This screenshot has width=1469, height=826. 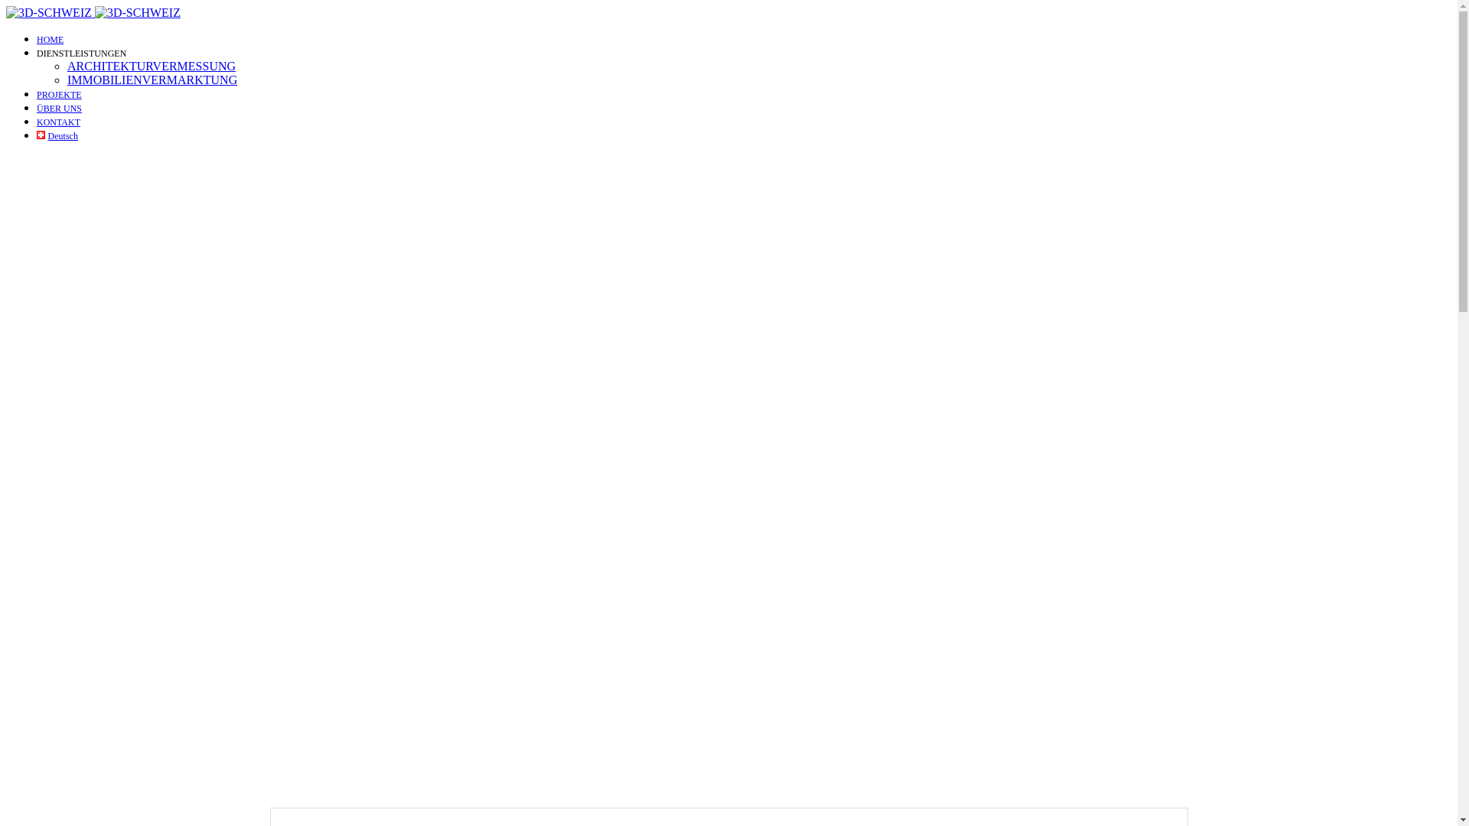 I want to click on IMMOBILIENVERMARKTUNG, so click(x=152, y=80).